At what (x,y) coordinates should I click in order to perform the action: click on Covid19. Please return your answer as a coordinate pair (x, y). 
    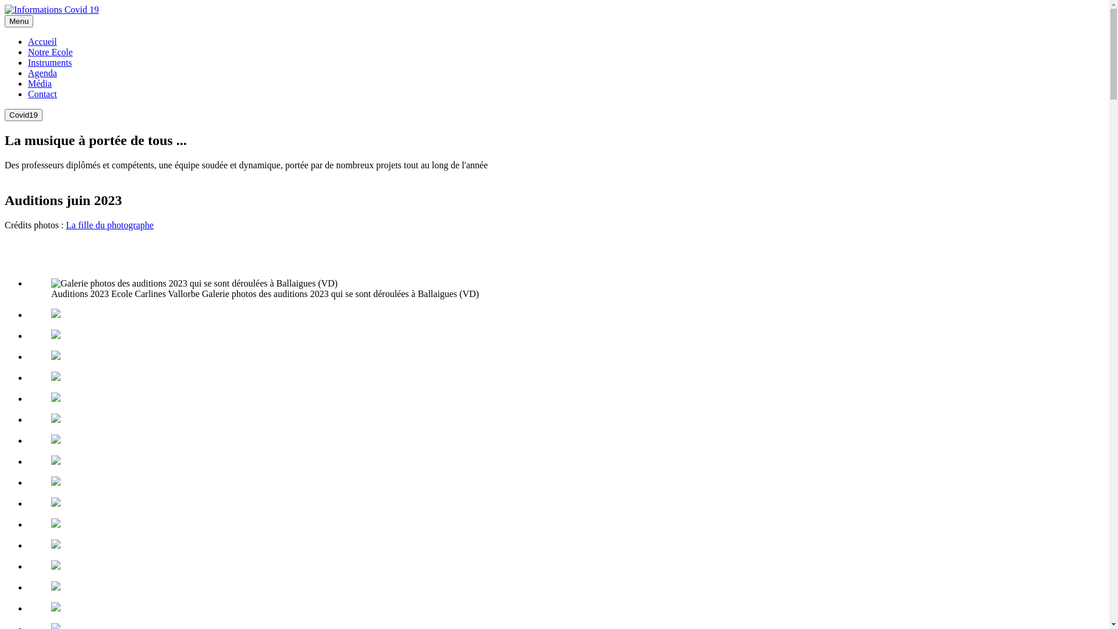
    Looking at the image, I should click on (23, 115).